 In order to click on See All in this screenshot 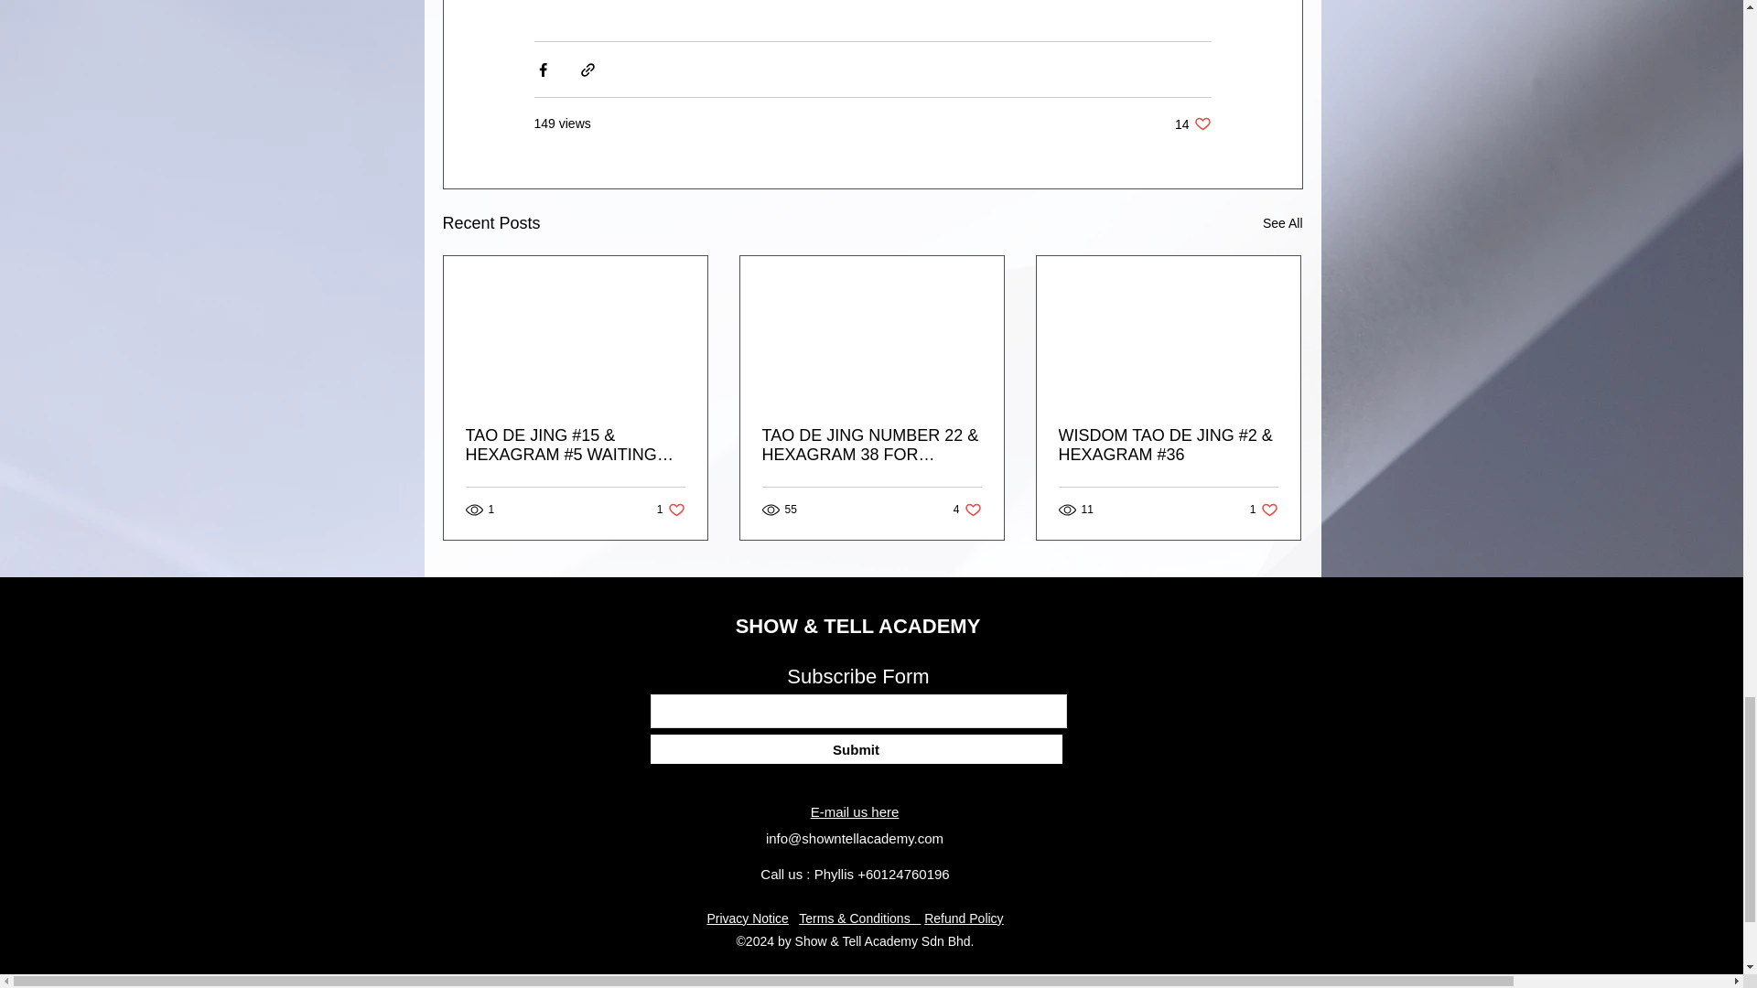, I will do `click(671, 510)`.